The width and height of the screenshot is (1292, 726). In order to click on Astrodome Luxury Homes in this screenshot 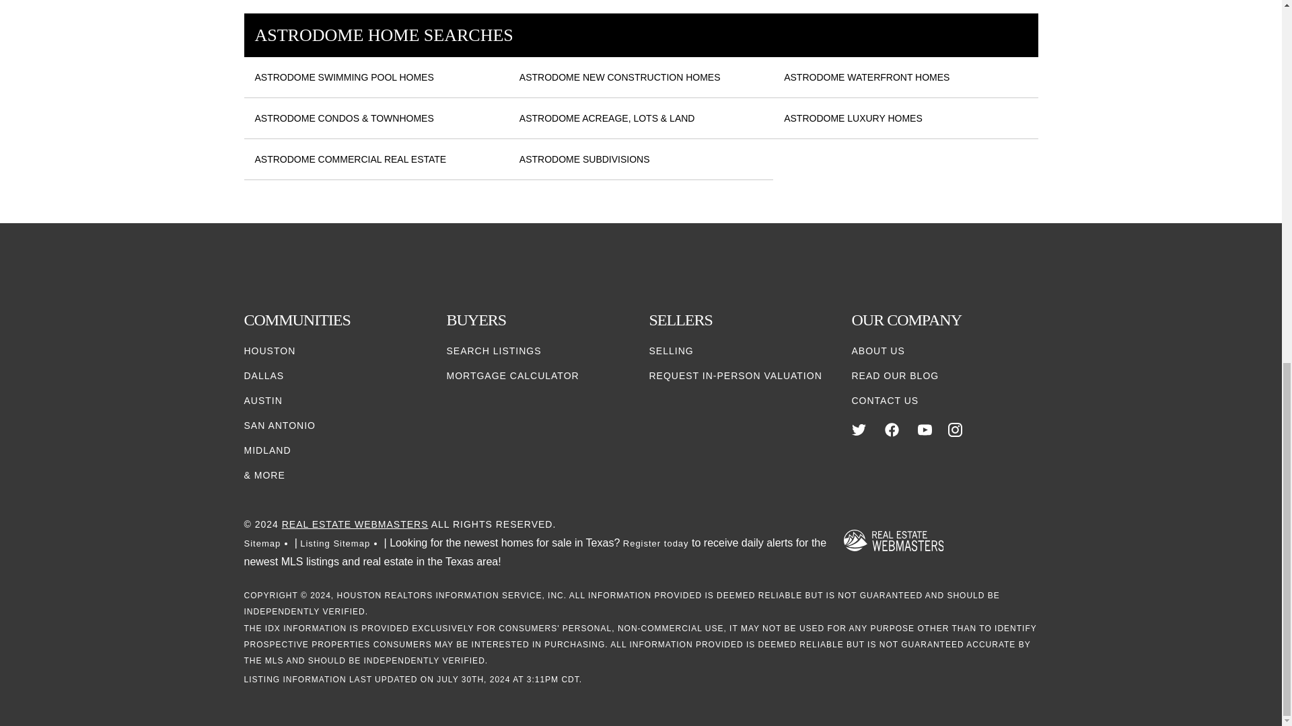, I will do `click(853, 118)`.